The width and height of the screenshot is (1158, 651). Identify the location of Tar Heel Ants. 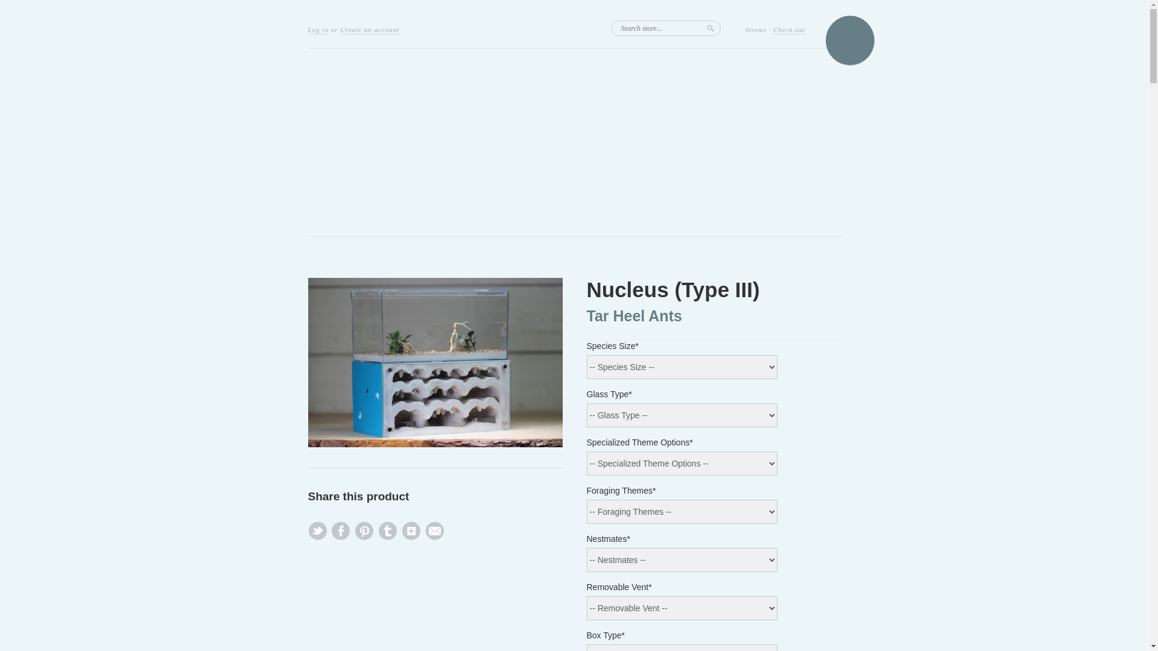
(633, 315).